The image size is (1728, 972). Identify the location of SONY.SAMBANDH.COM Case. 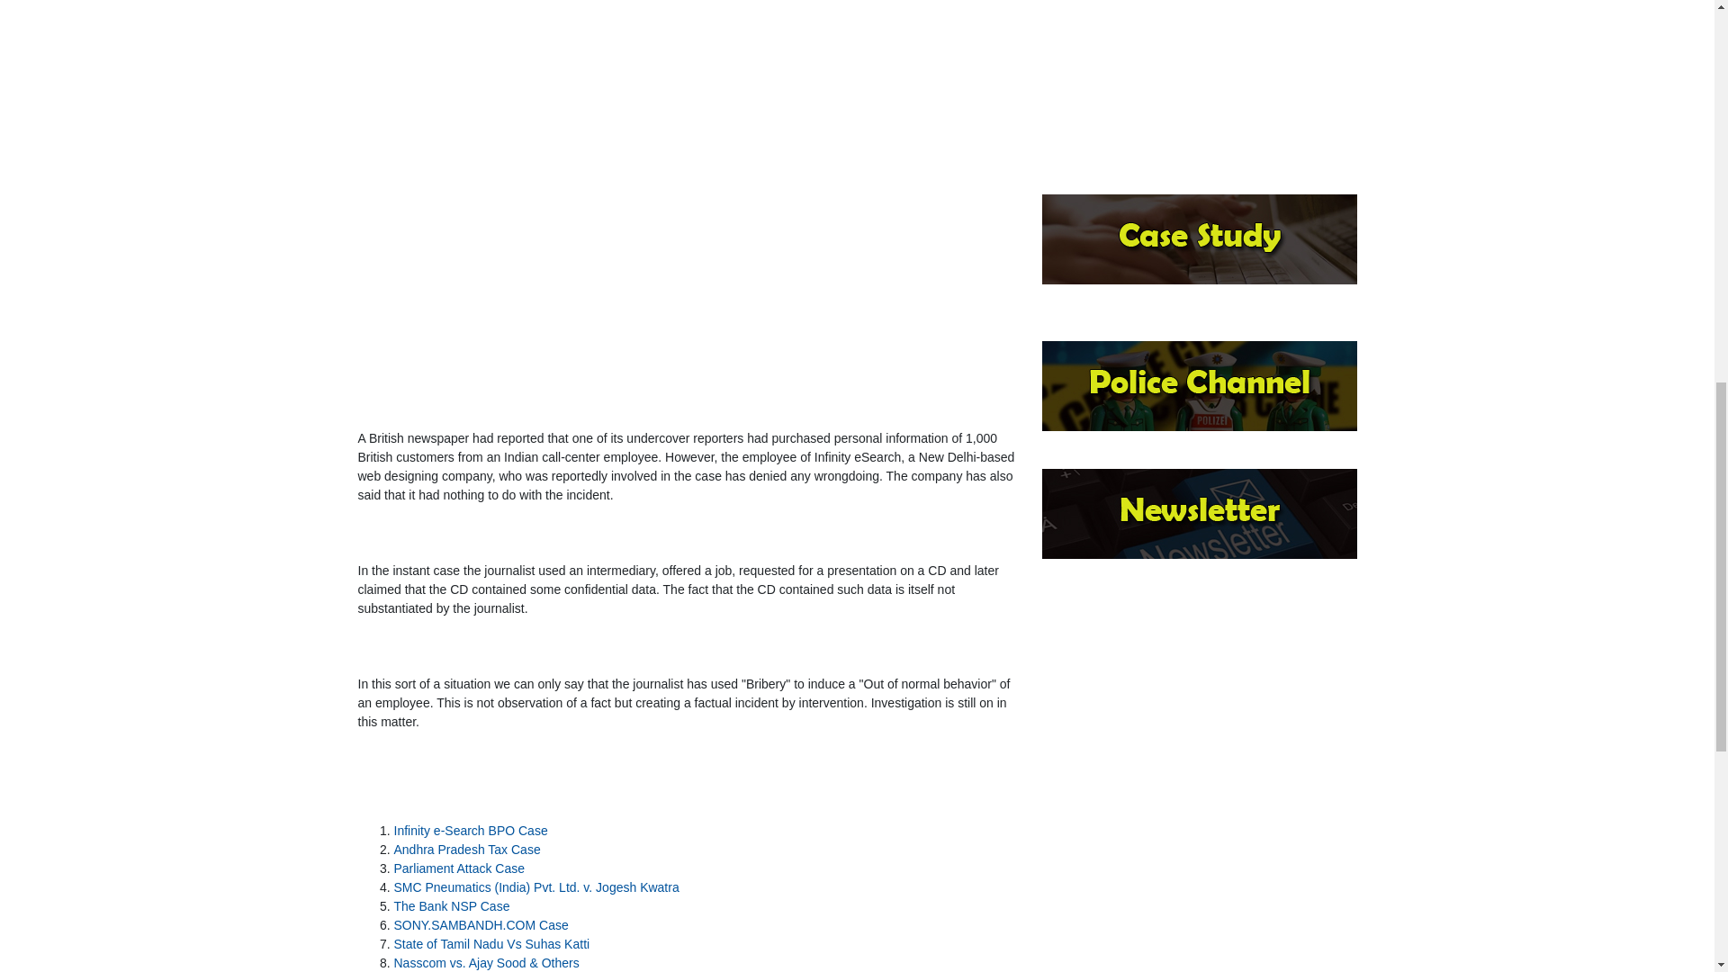
(481, 924).